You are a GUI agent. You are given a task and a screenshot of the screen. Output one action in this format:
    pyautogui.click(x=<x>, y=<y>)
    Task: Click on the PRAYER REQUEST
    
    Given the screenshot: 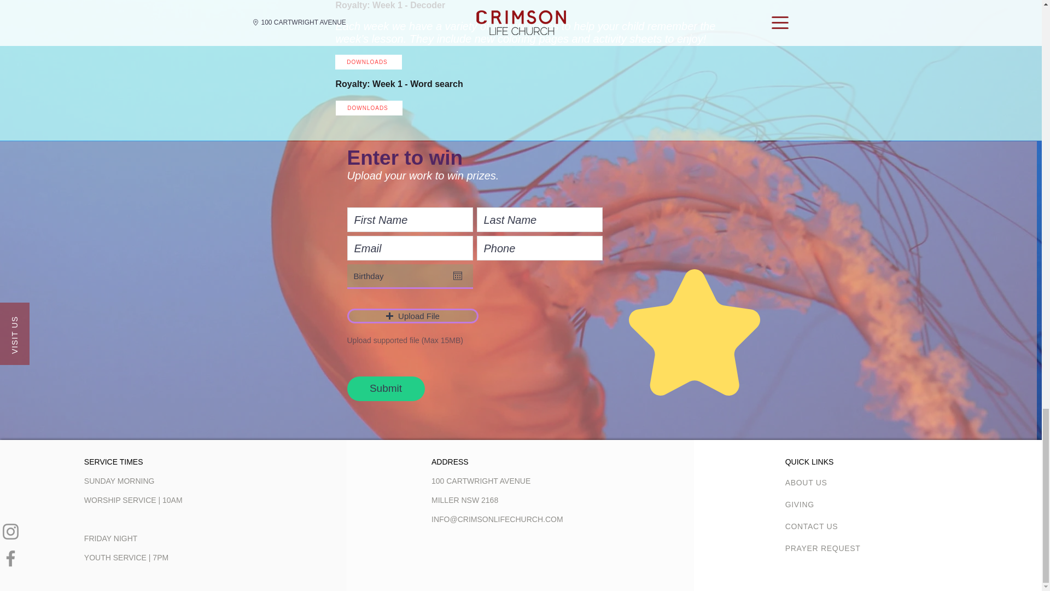 What is the action you would take?
    pyautogui.click(x=824, y=548)
    